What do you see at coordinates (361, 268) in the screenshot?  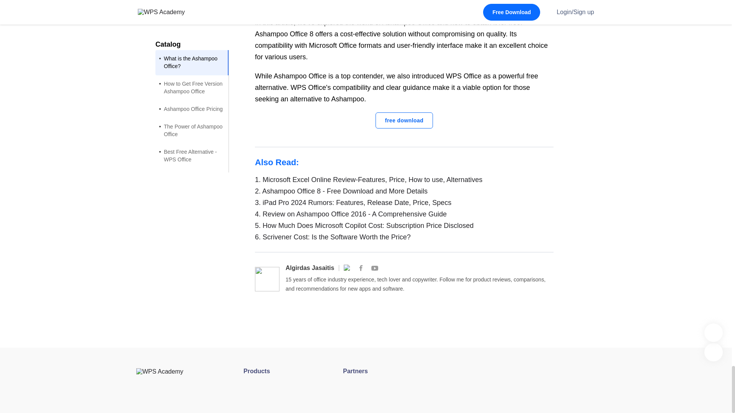 I see `WPS Office Official Facebook` at bounding box center [361, 268].